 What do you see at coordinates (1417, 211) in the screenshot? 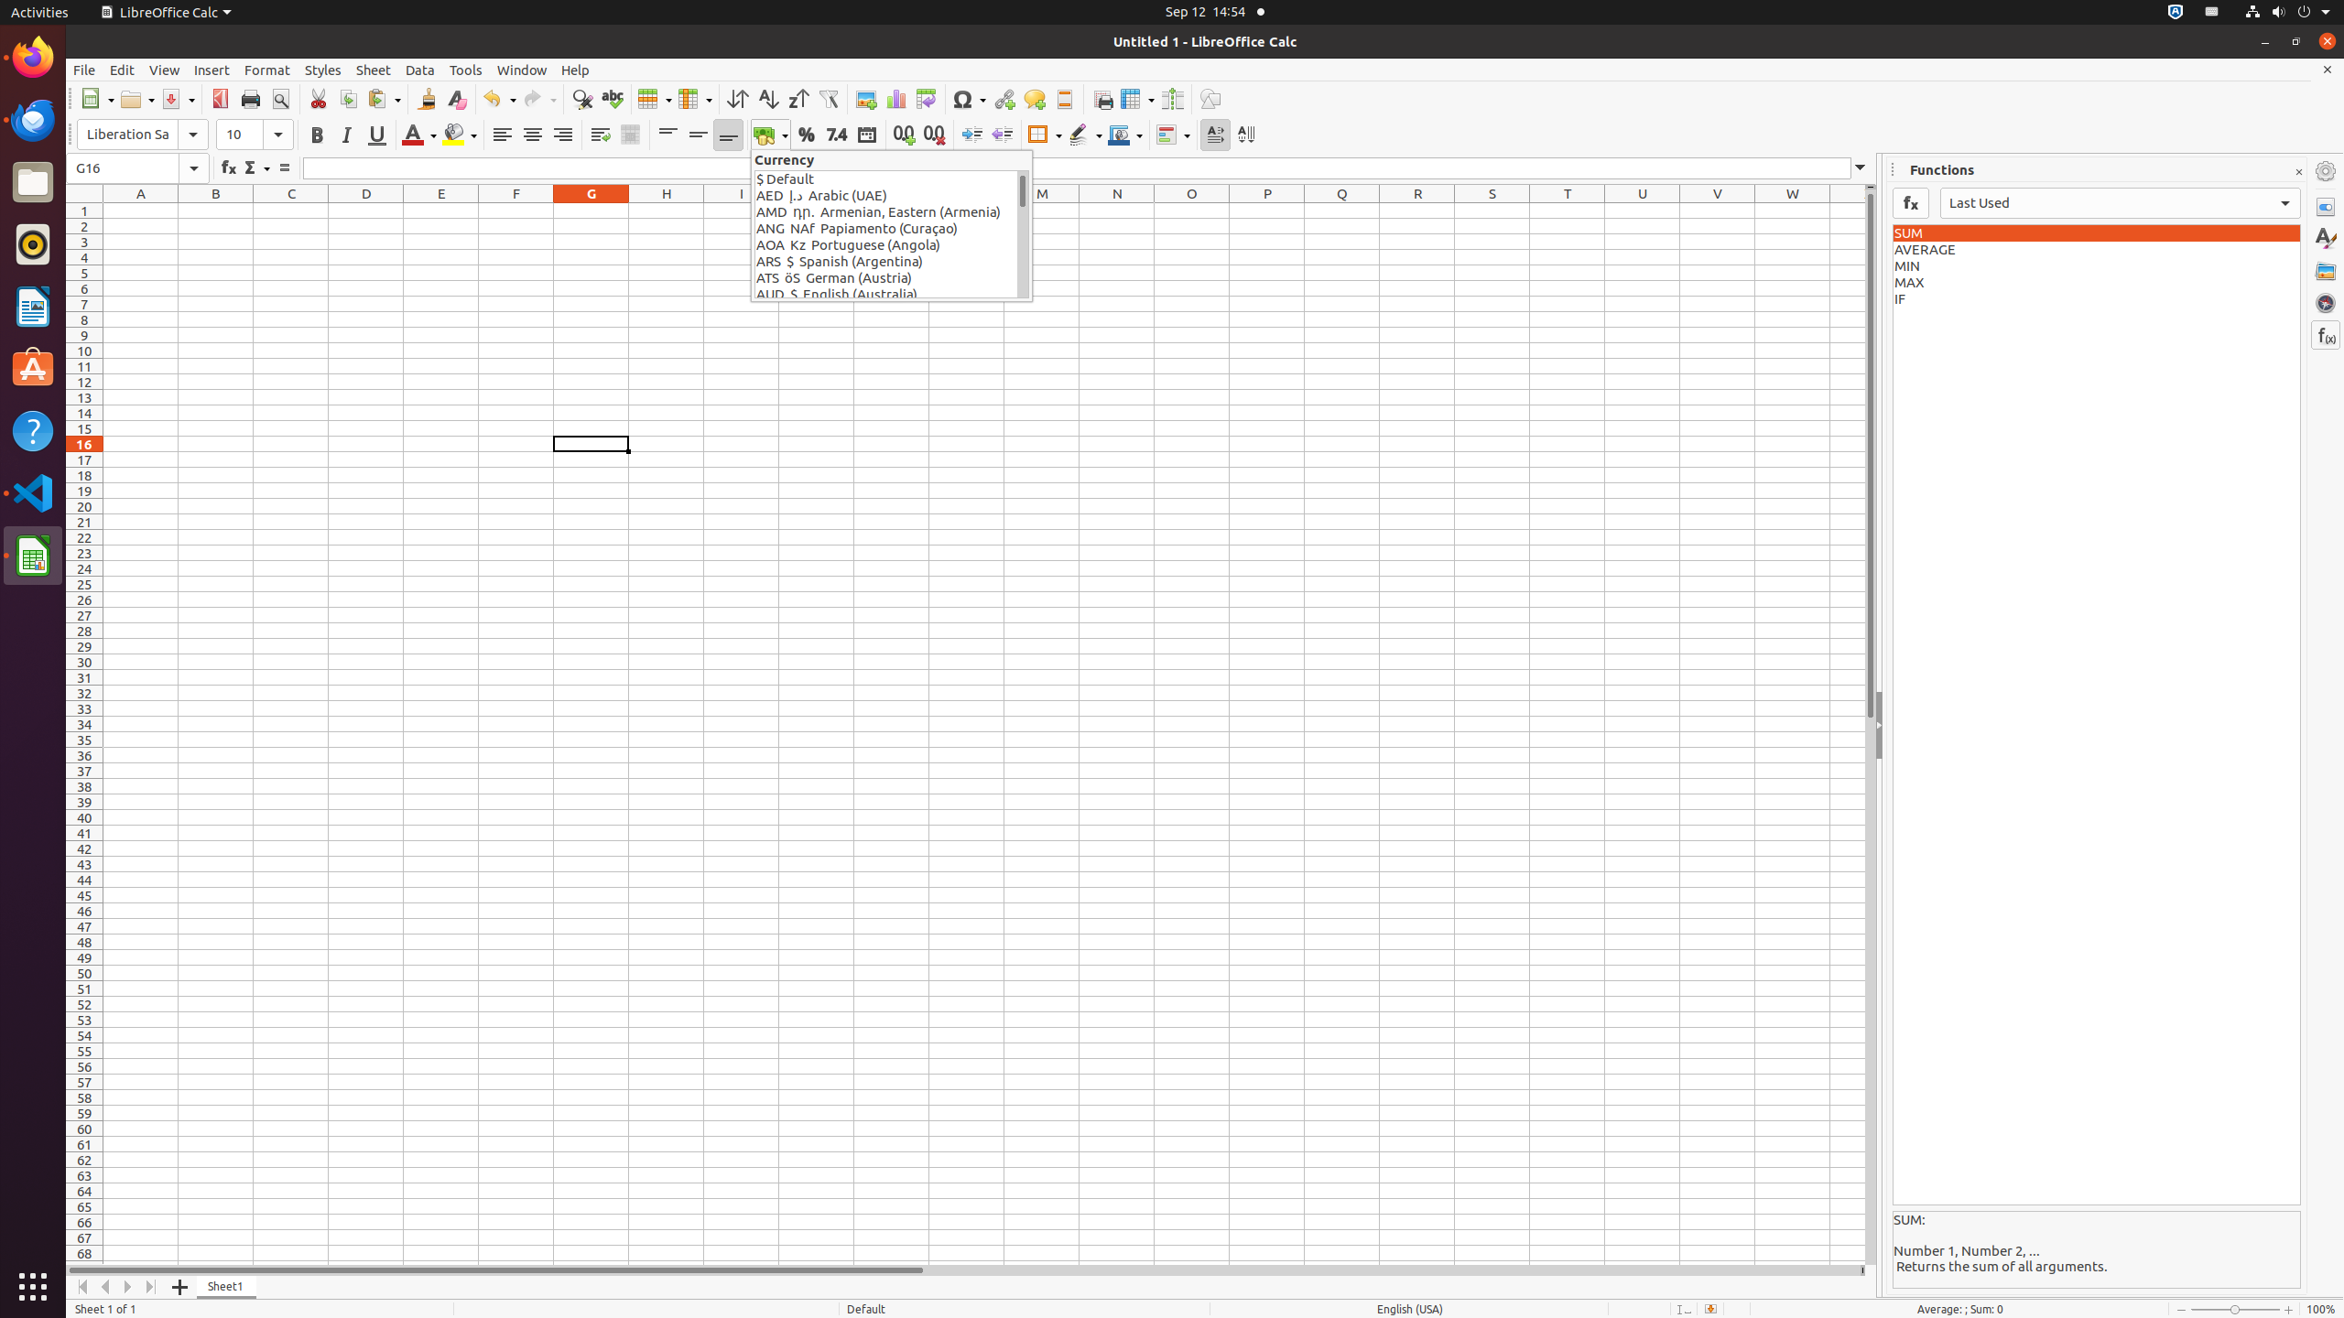
I see `R1` at bounding box center [1417, 211].